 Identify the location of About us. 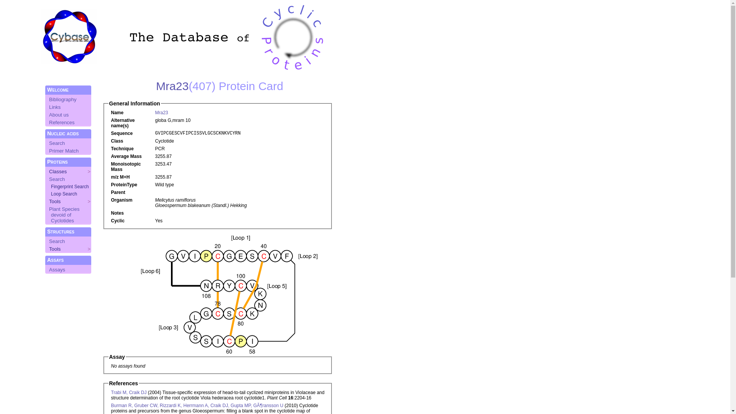
(59, 115).